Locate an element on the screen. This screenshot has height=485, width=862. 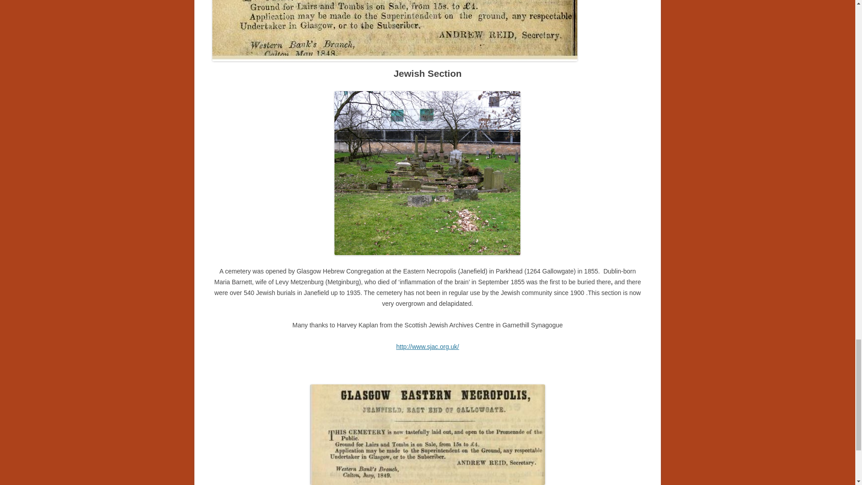
jewish section is located at coordinates (427, 173).